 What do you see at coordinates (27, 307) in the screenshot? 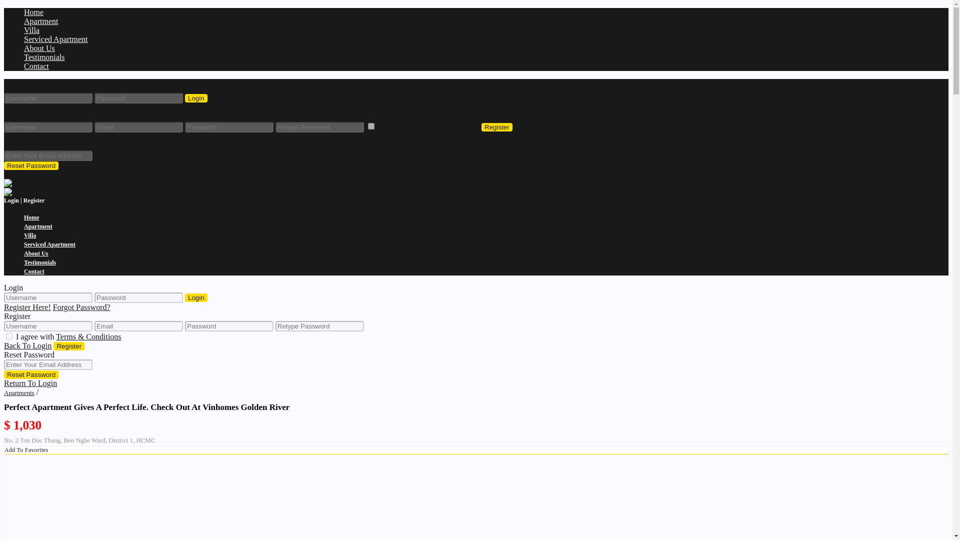
I see `Register Here!` at bounding box center [27, 307].